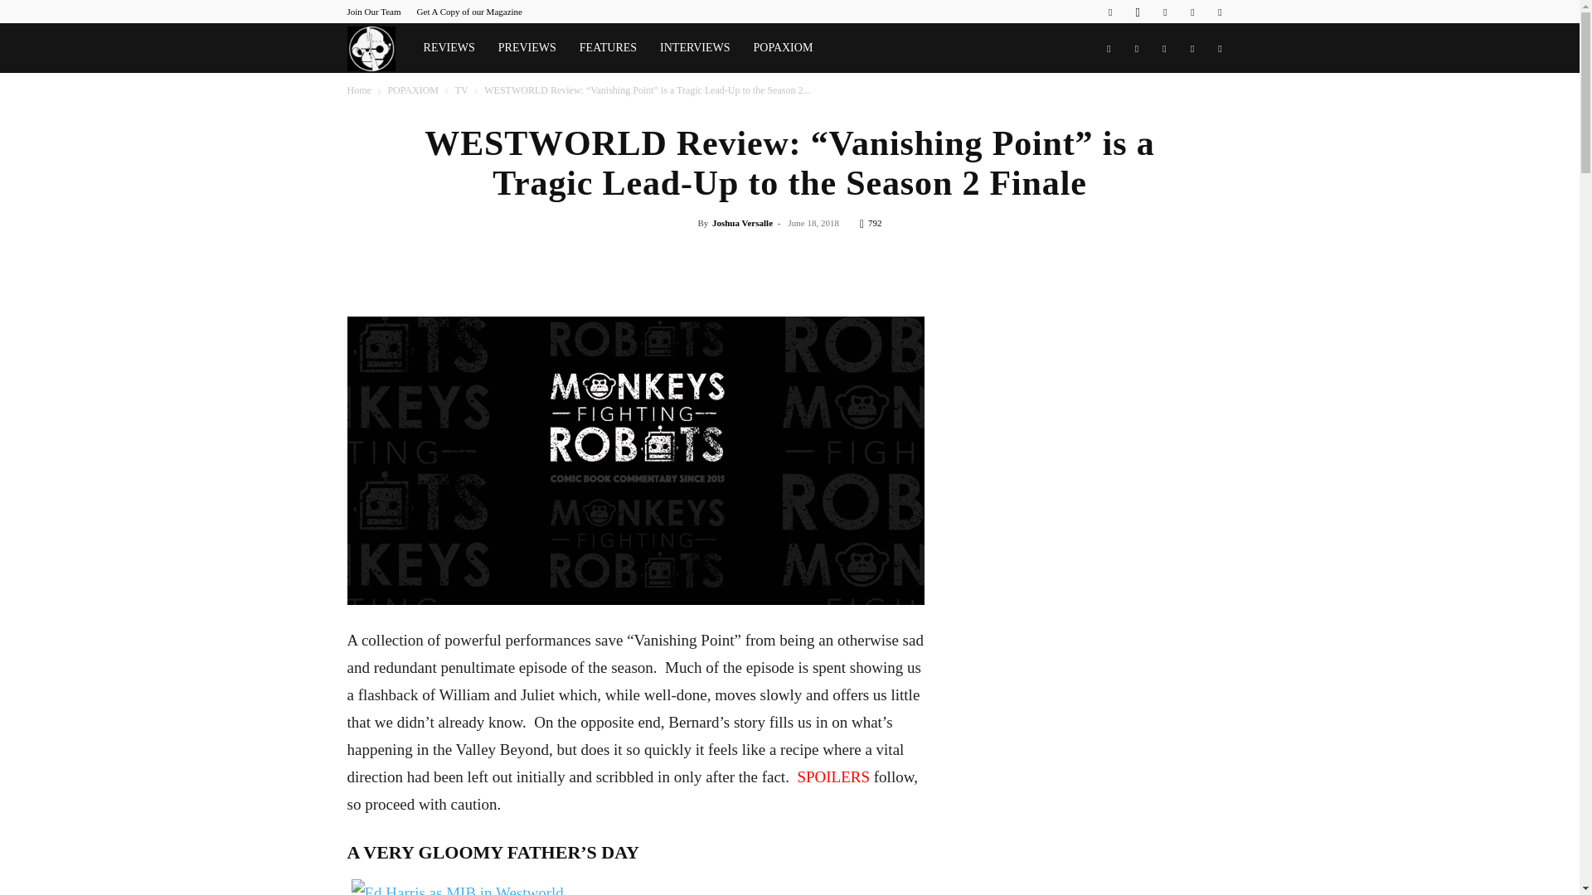 This screenshot has height=895, width=1592. What do you see at coordinates (413, 89) in the screenshot?
I see `POPAXIOM` at bounding box center [413, 89].